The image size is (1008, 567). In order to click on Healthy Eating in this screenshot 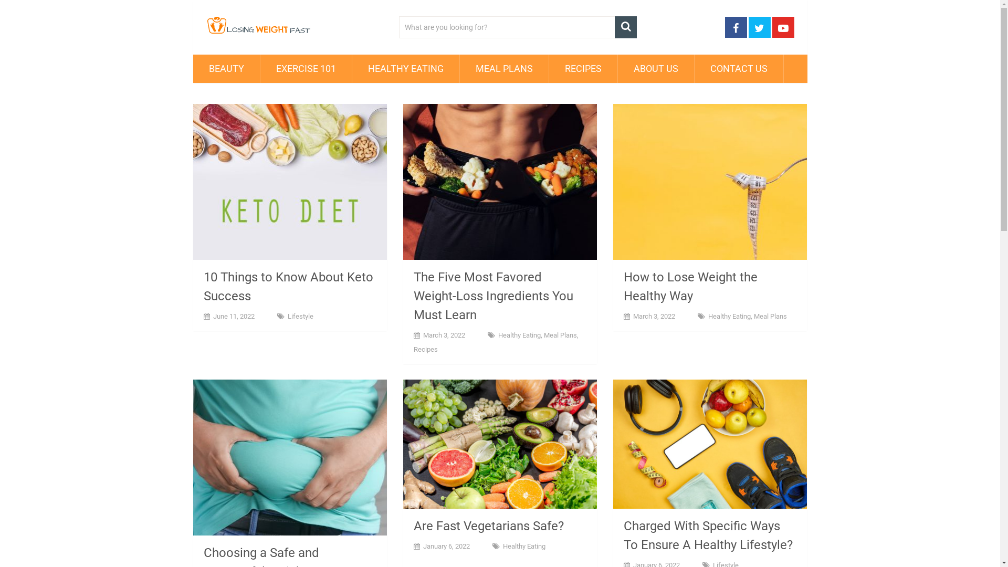, I will do `click(520, 335)`.